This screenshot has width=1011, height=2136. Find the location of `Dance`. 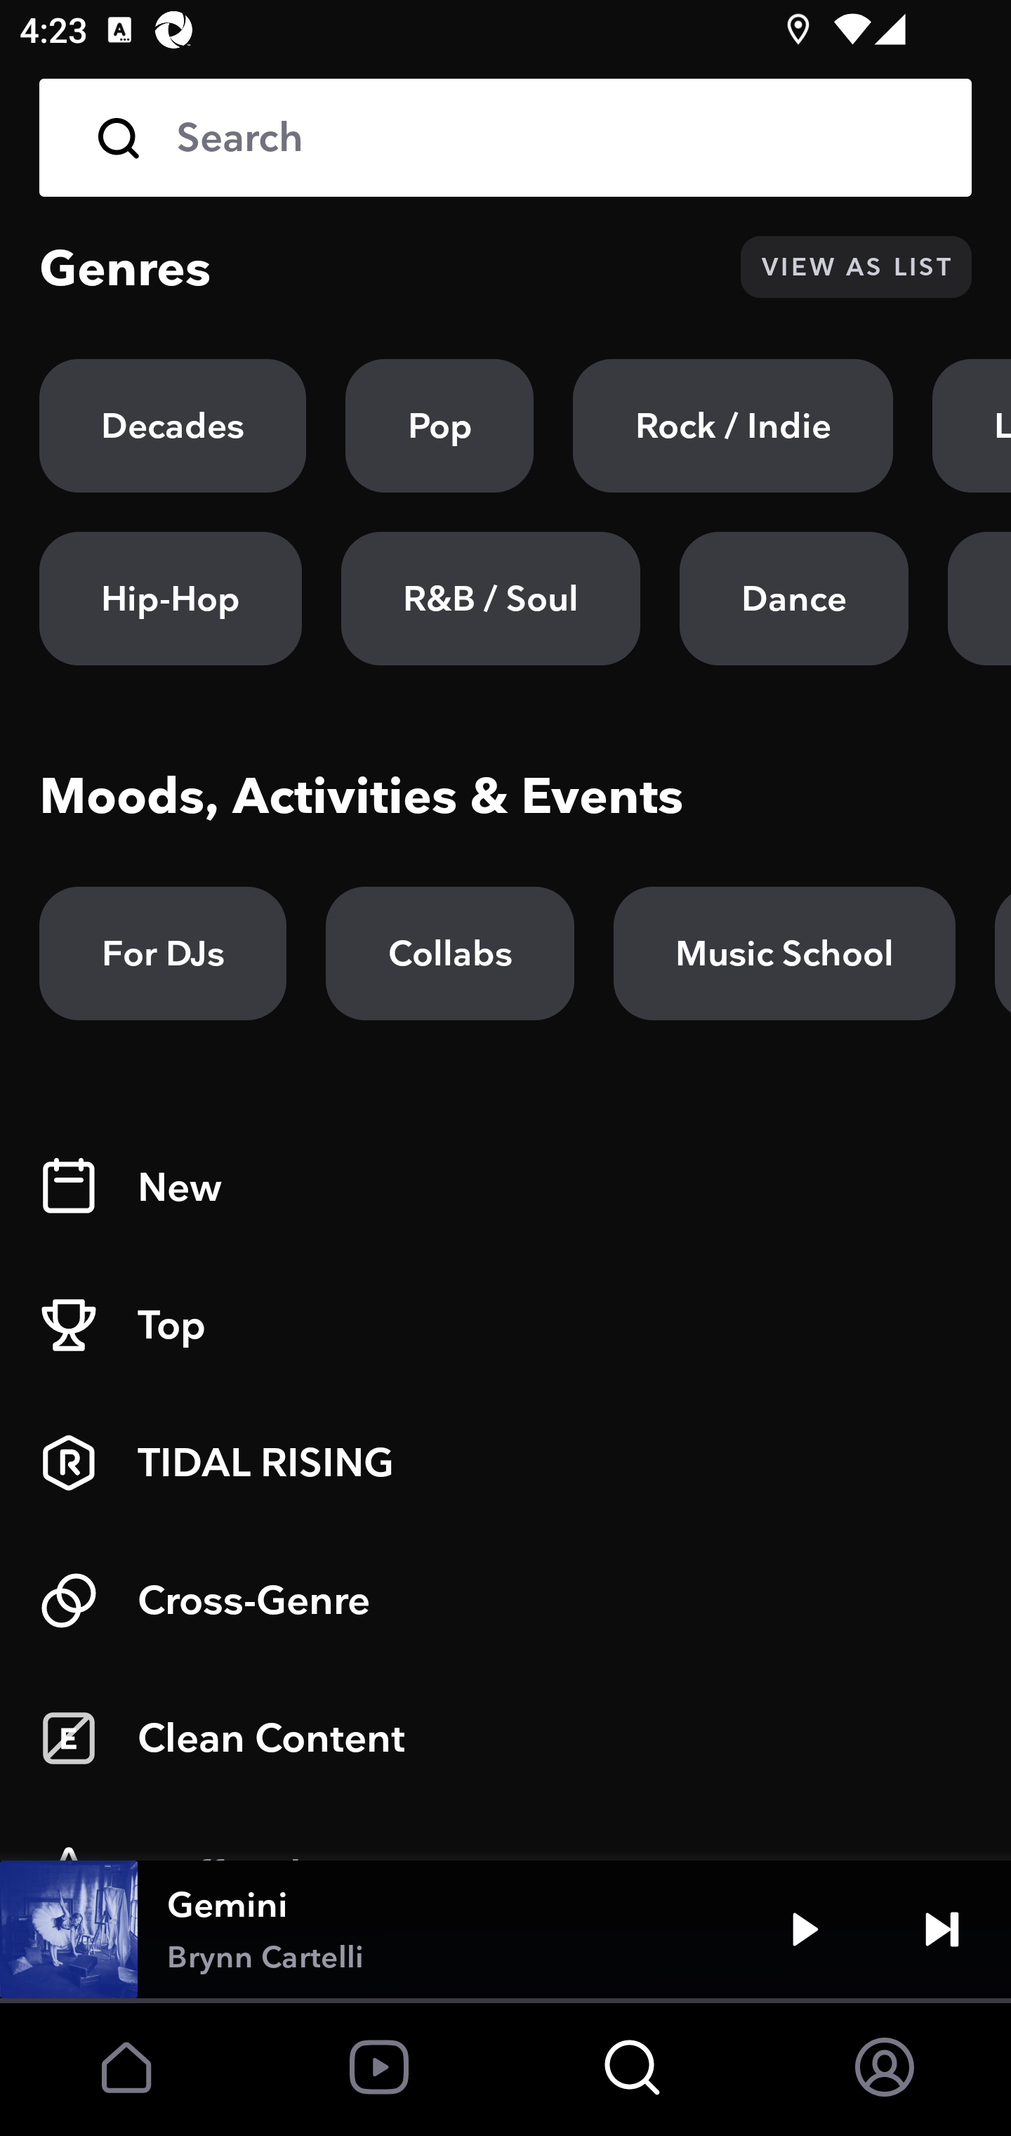

Dance is located at coordinates (793, 599).